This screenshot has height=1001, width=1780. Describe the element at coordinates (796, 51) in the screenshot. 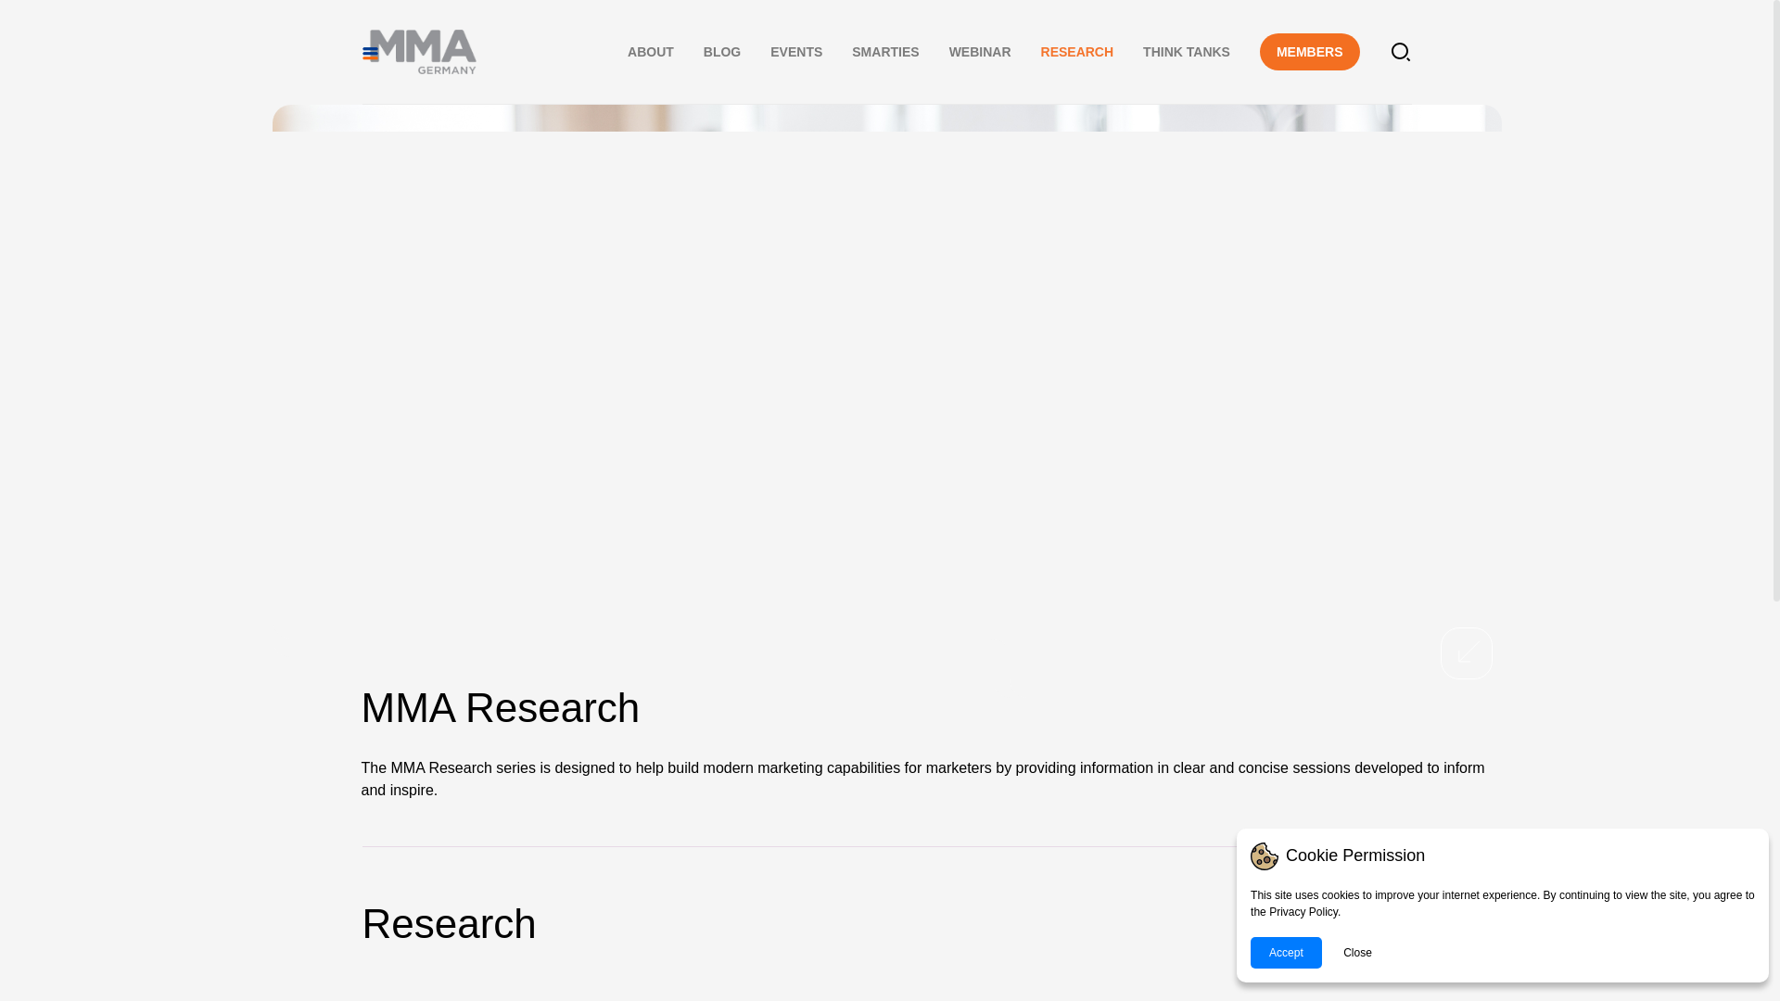

I see `EVENTS` at that location.